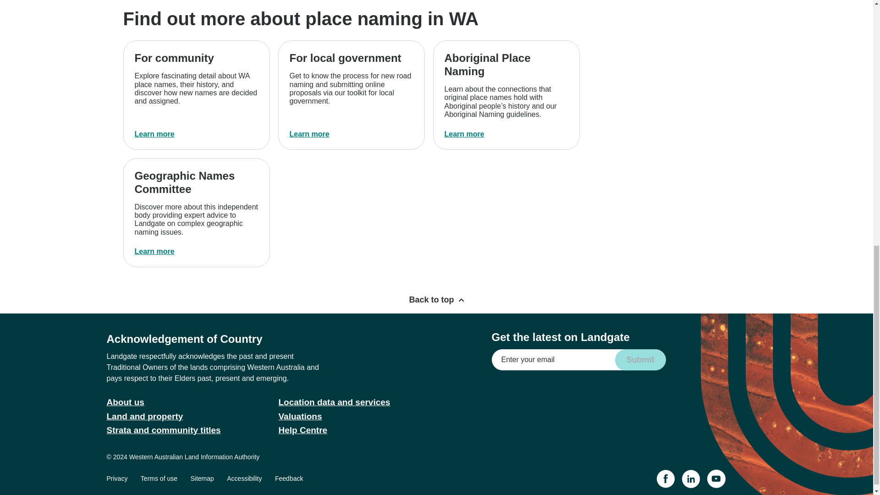 Image resolution: width=880 pixels, height=495 pixels. I want to click on Help Centre, so click(303, 430).